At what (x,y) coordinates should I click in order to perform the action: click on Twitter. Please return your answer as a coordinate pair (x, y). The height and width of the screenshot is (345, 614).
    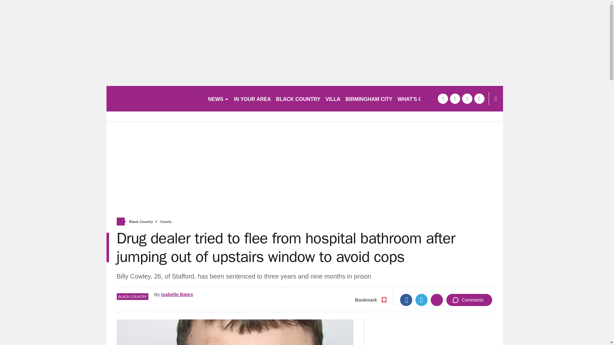
    Looking at the image, I should click on (421, 300).